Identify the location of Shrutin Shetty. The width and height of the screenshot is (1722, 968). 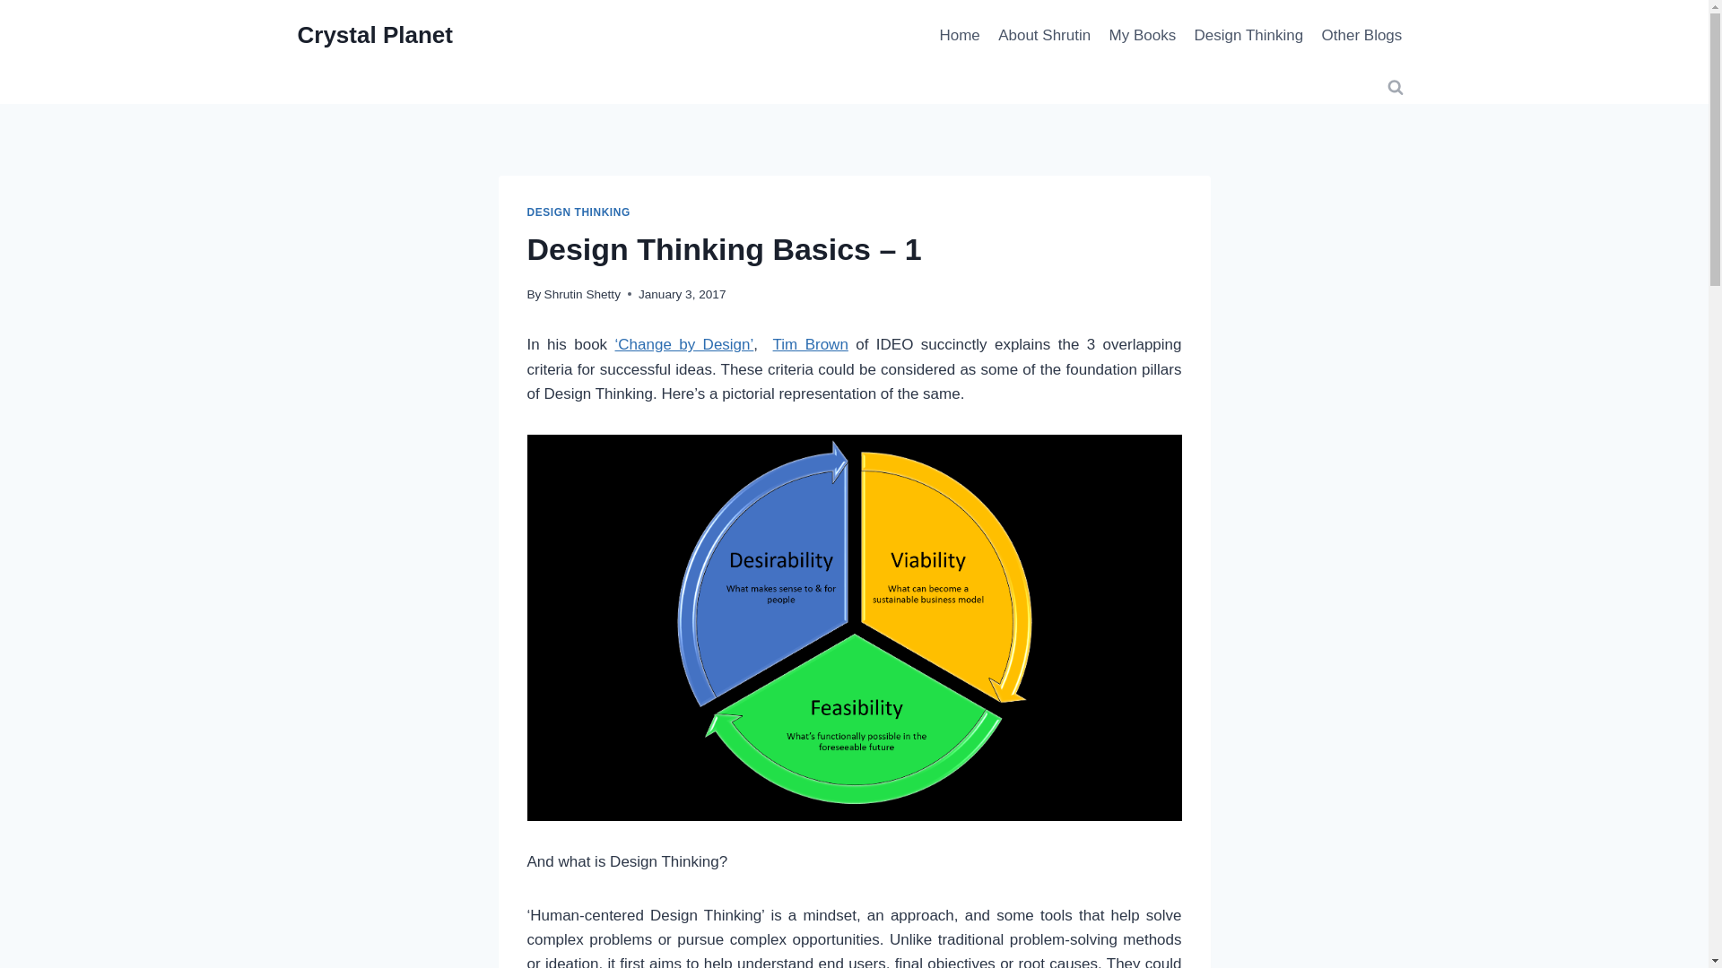
(581, 294).